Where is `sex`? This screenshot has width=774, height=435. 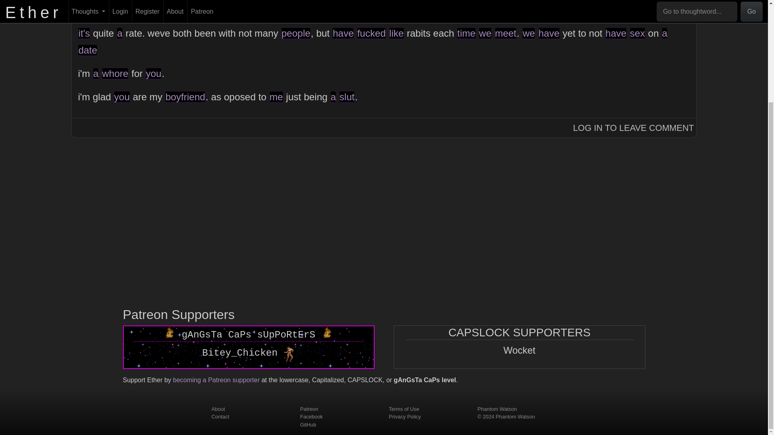
sex is located at coordinates (298, 10).